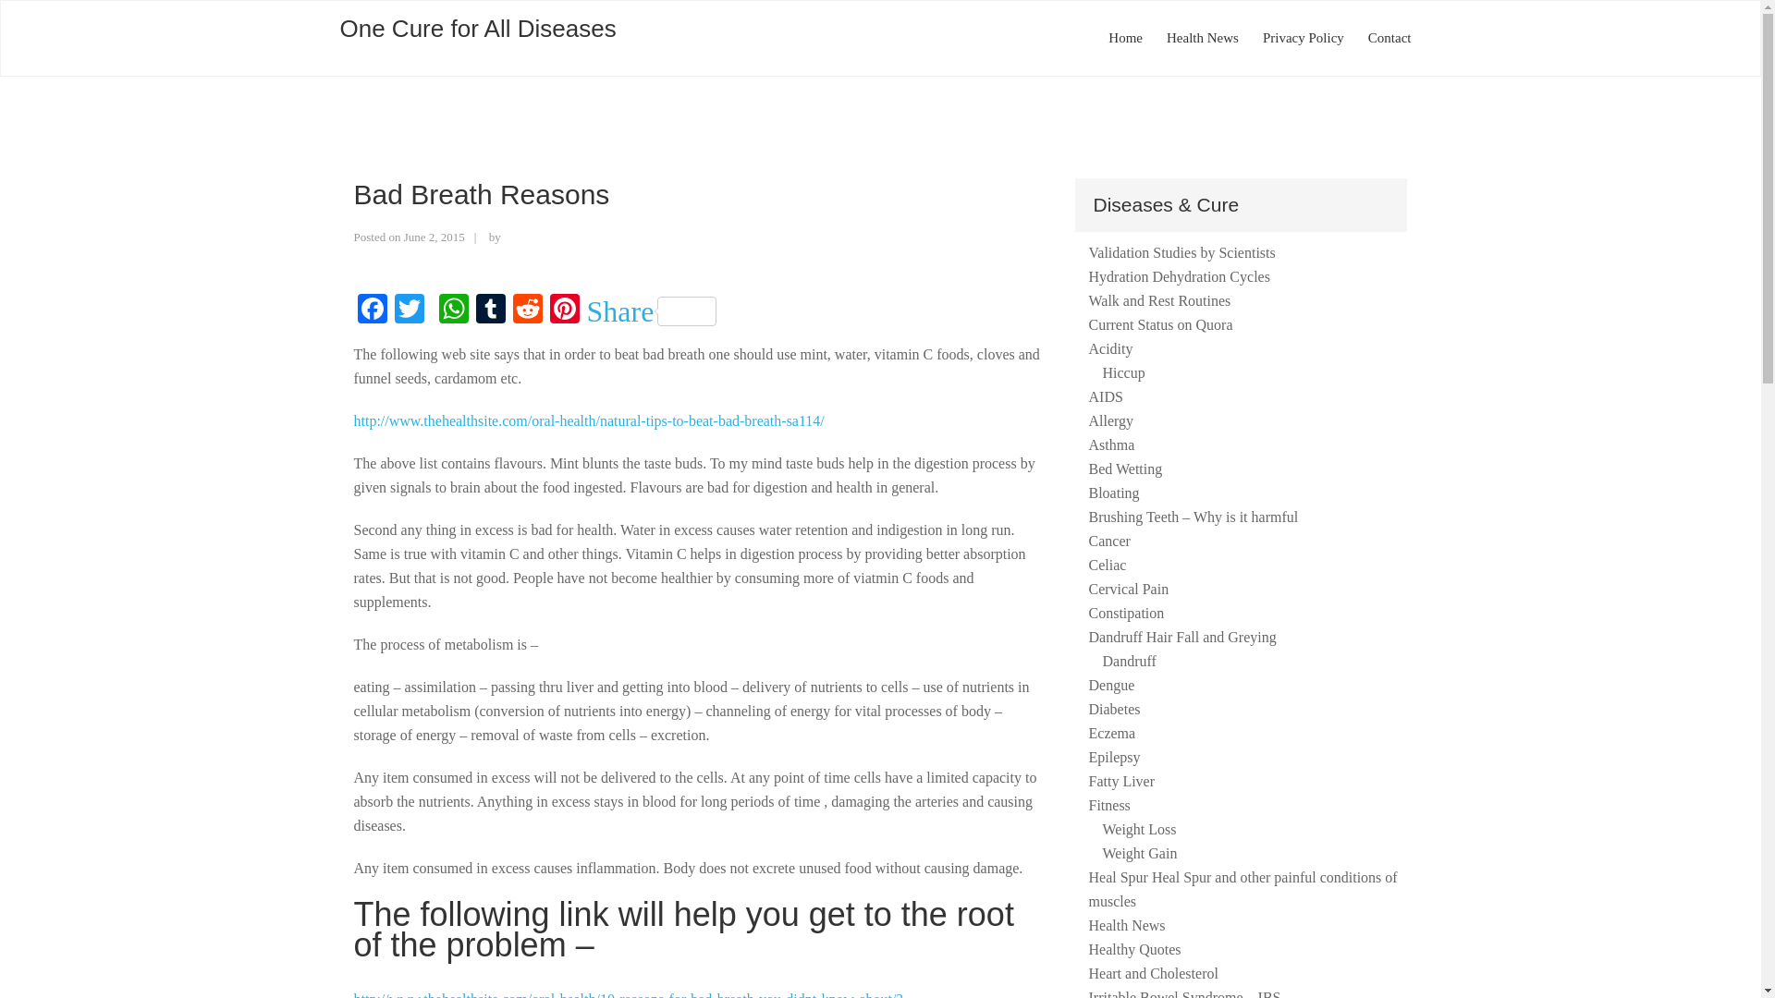  I want to click on June 2, 2015, so click(435, 237).